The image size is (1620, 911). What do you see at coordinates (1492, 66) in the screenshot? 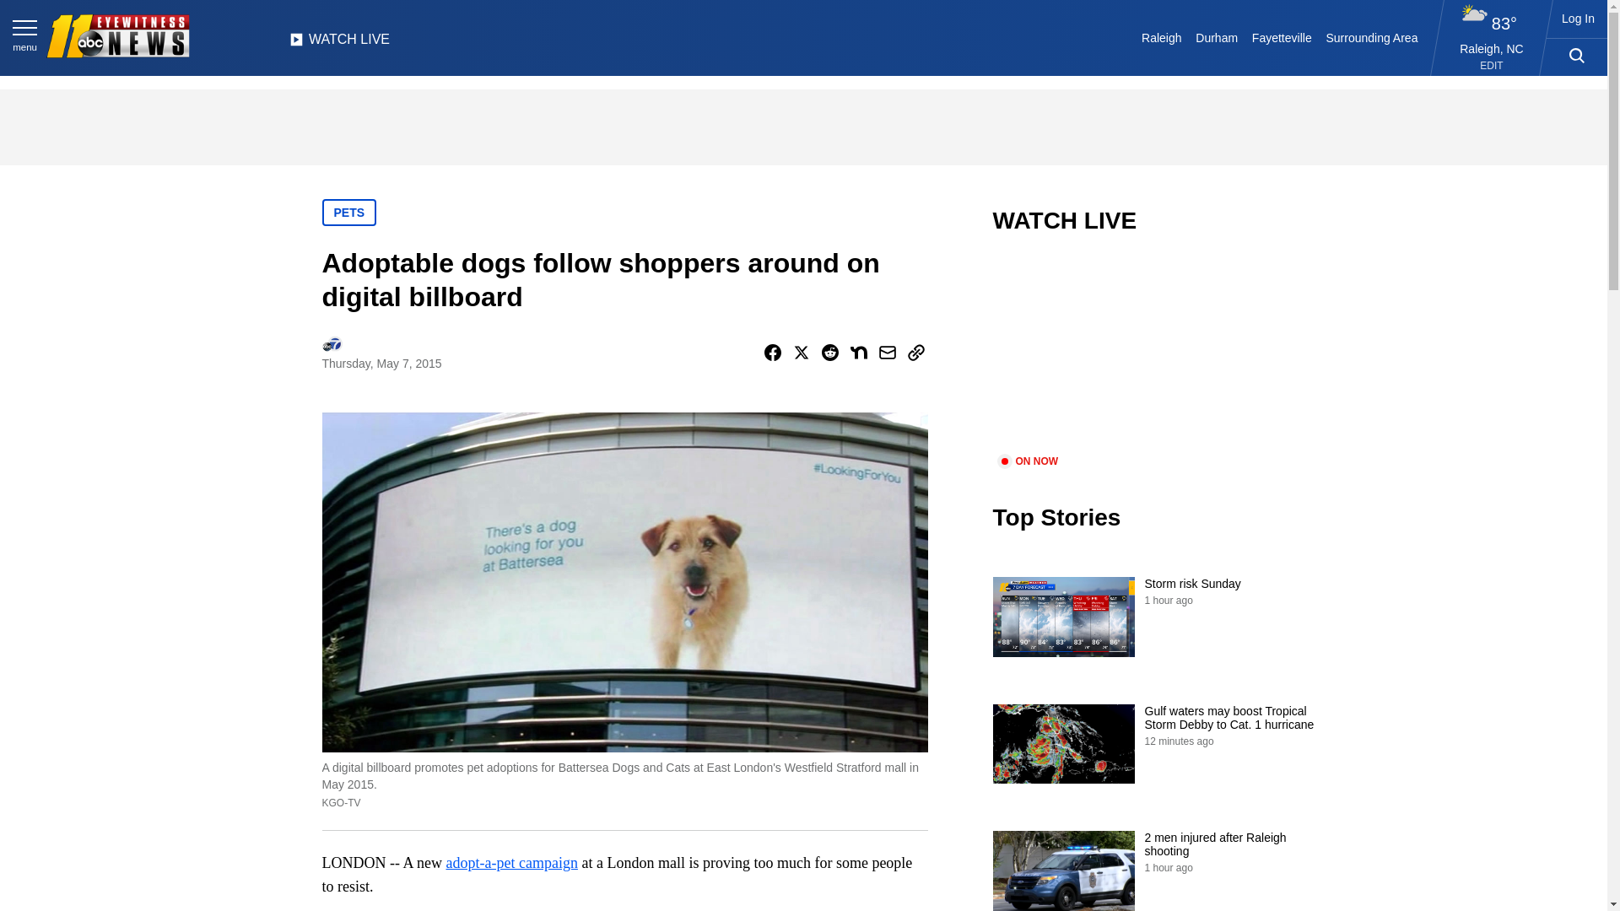
I see `EDIT` at bounding box center [1492, 66].